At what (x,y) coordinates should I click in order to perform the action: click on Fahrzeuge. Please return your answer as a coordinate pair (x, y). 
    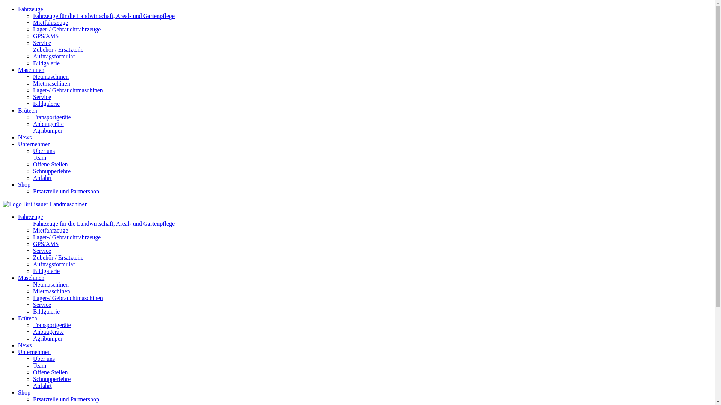
    Looking at the image, I should click on (31, 9).